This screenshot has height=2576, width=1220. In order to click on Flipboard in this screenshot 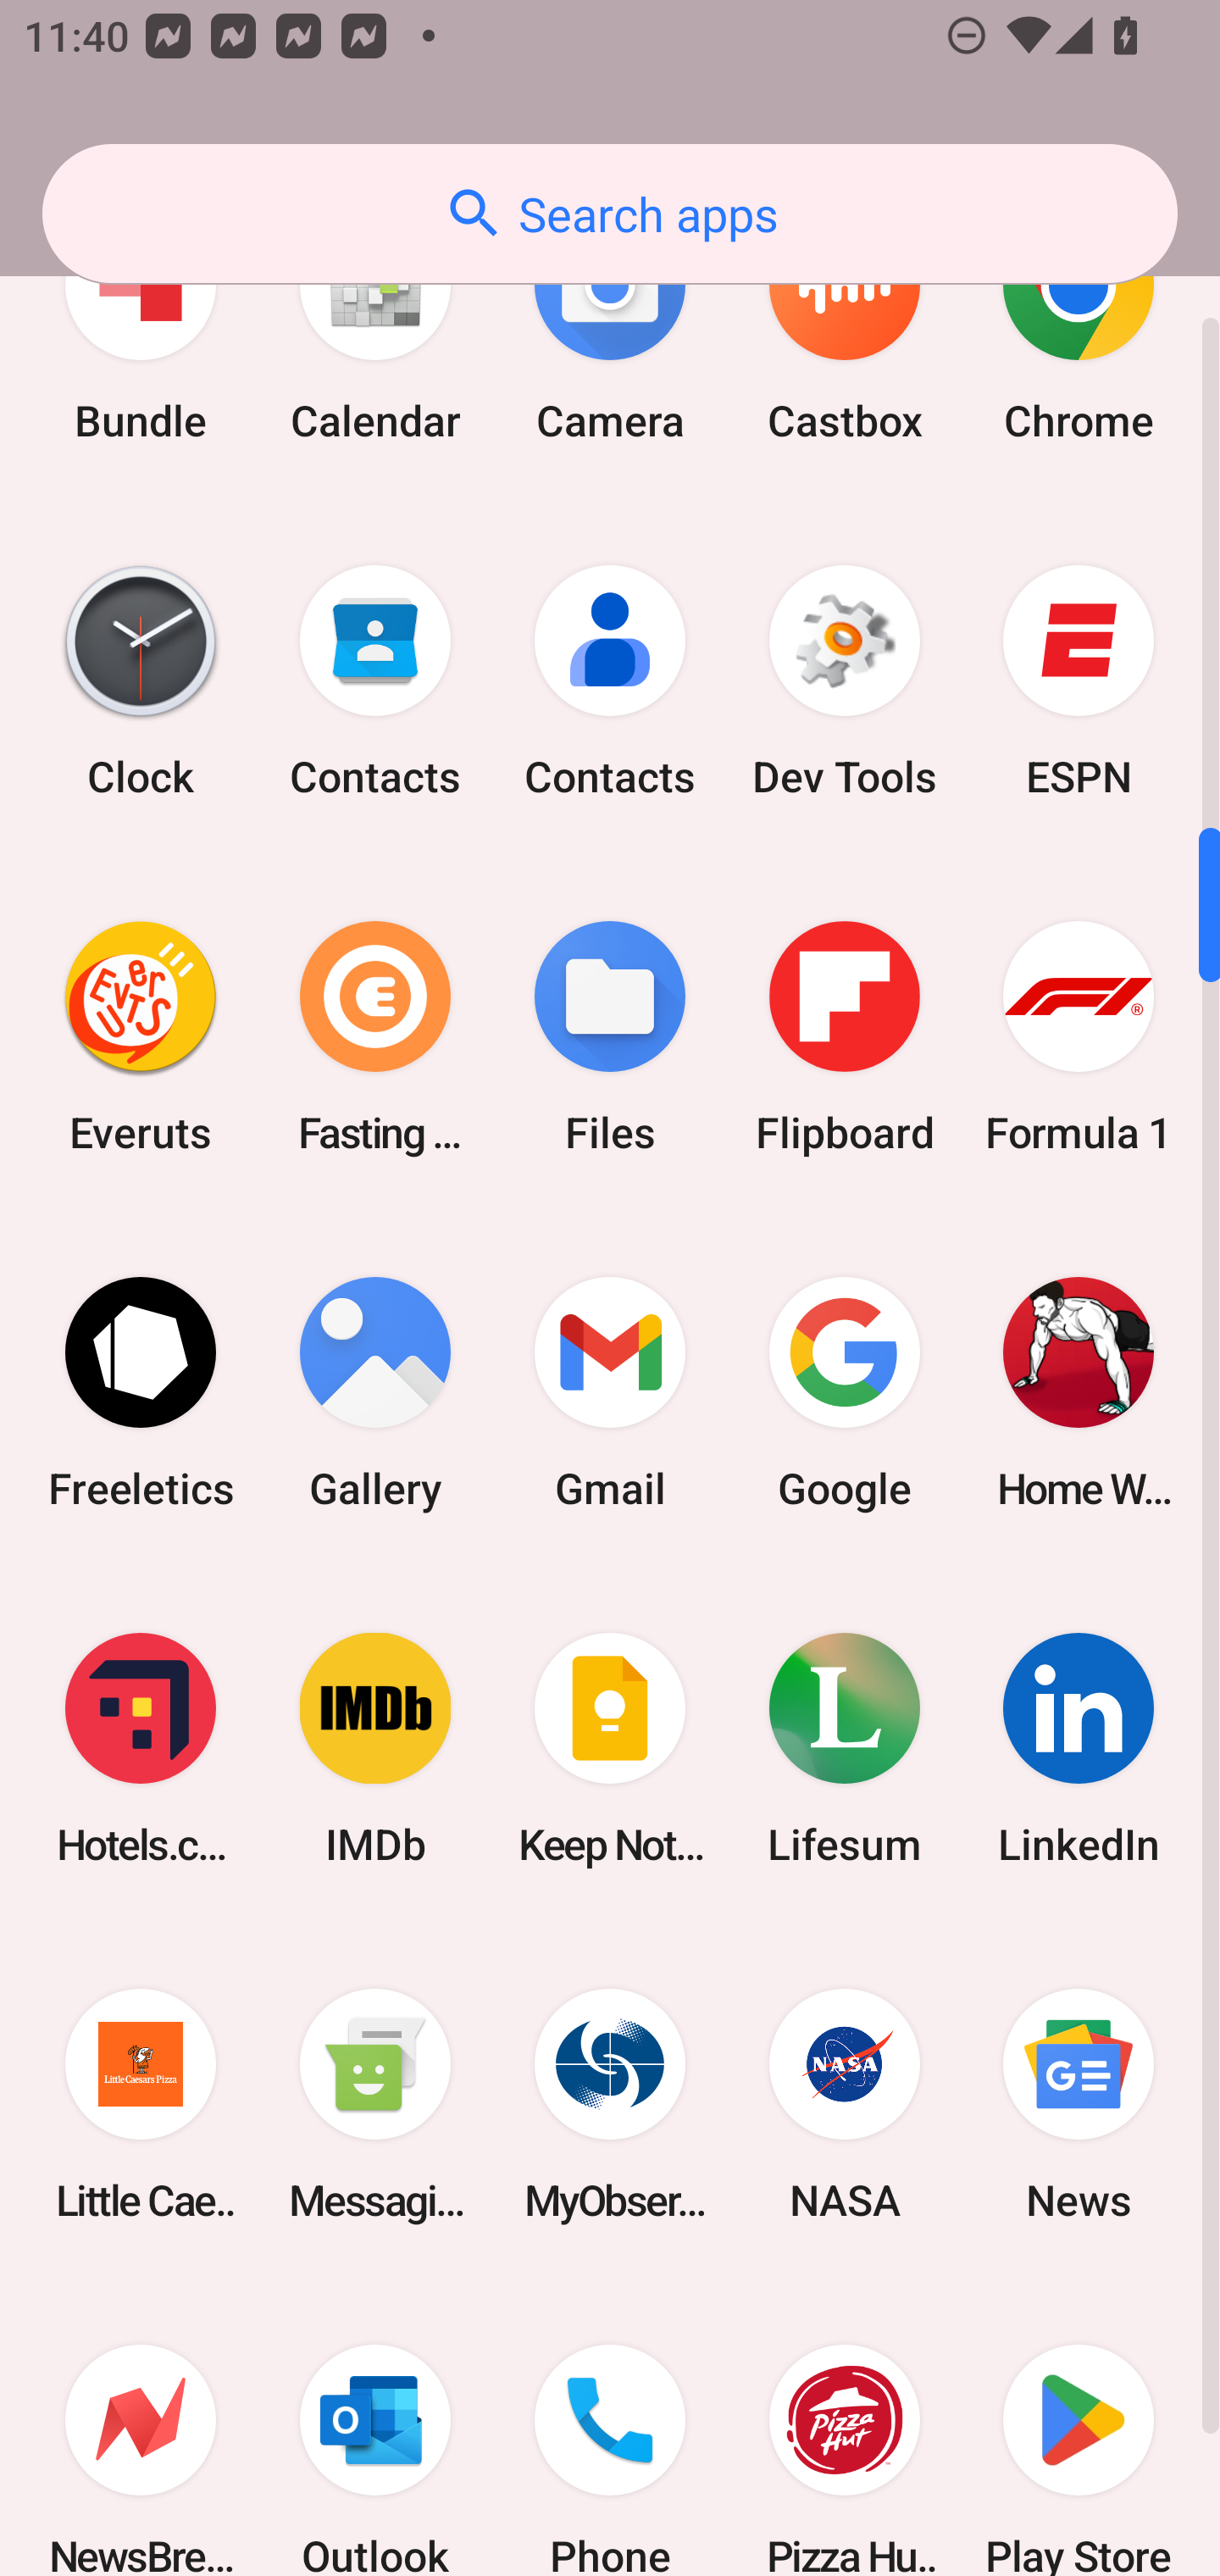, I will do `click(844, 1037)`.